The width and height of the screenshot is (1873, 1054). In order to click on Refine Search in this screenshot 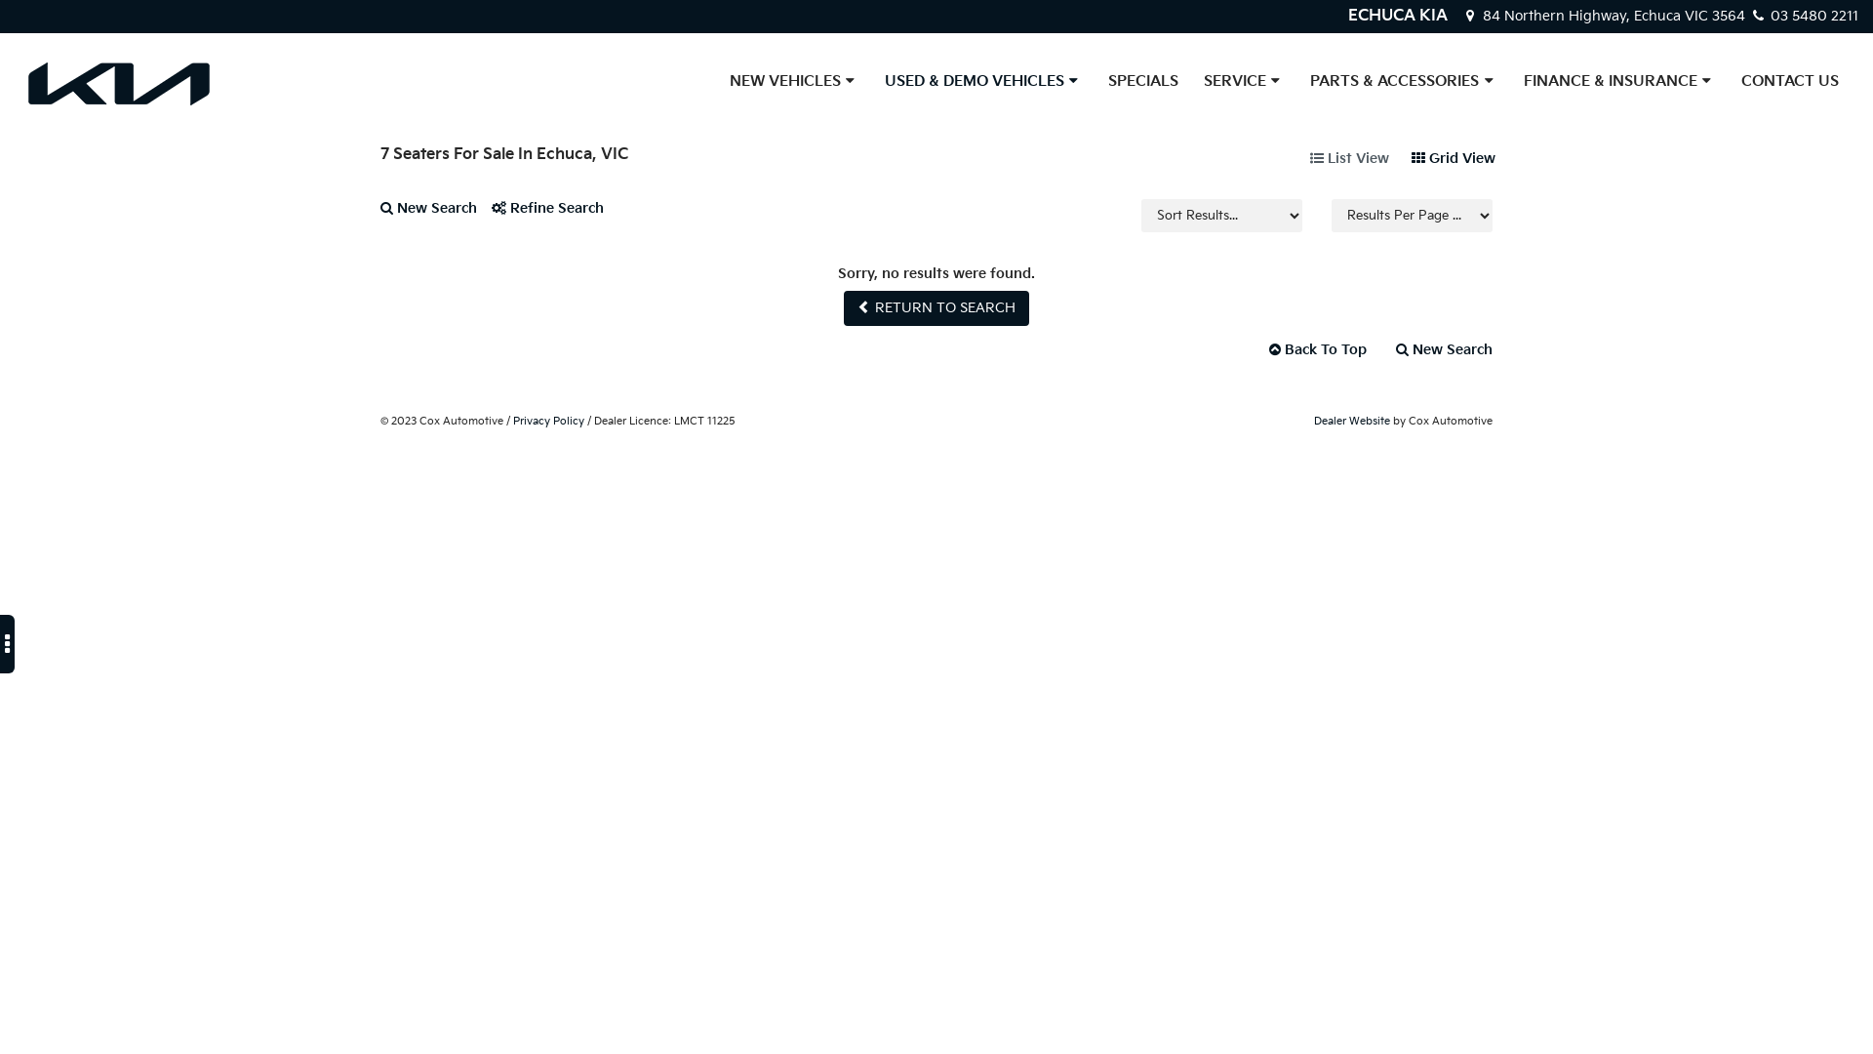, I will do `click(555, 217)`.